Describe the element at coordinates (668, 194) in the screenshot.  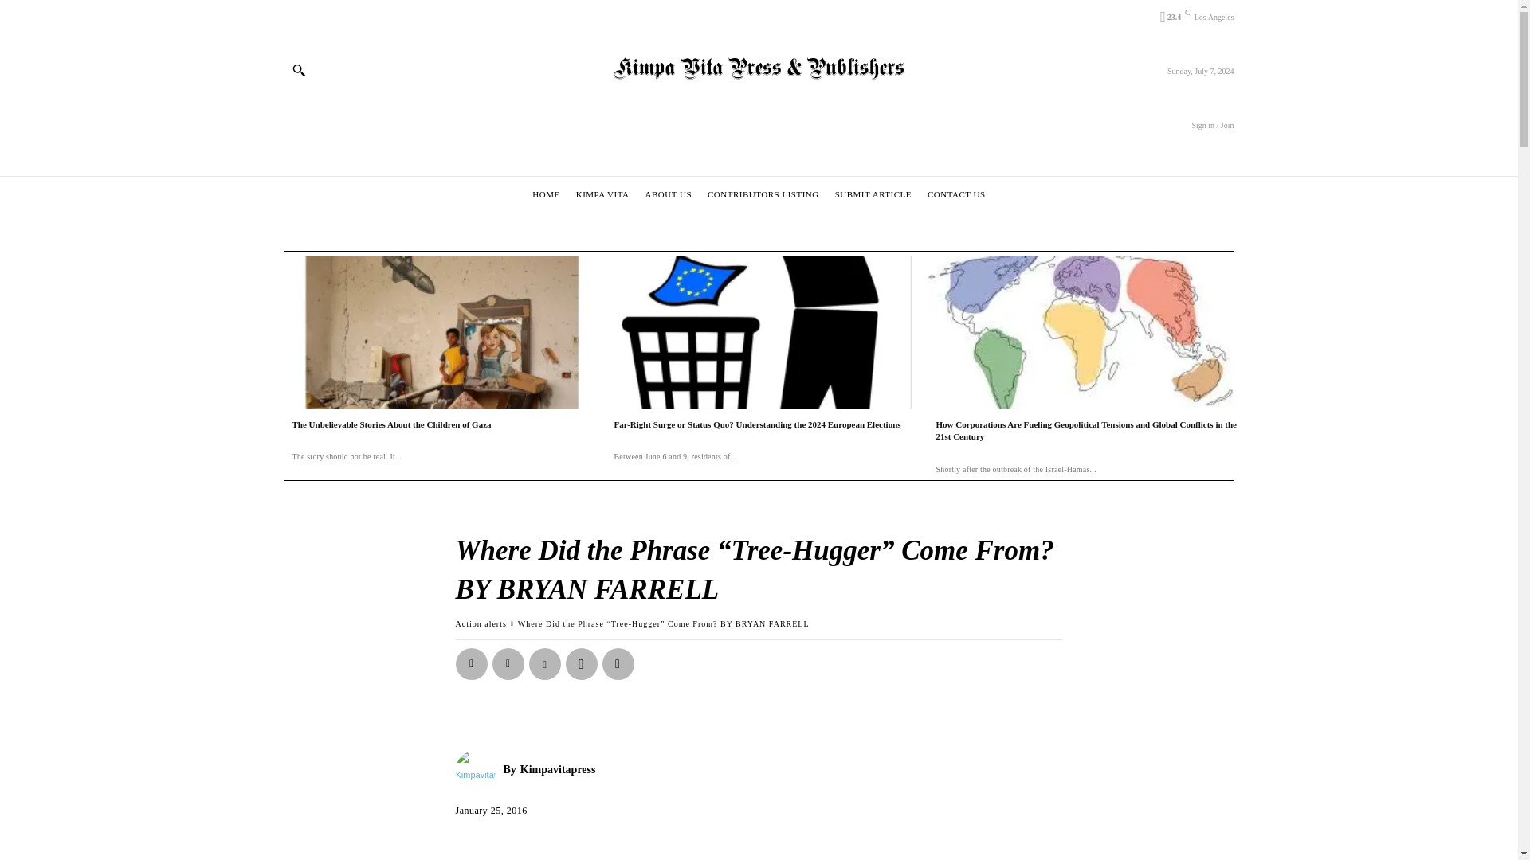
I see `ABOUT US` at that location.